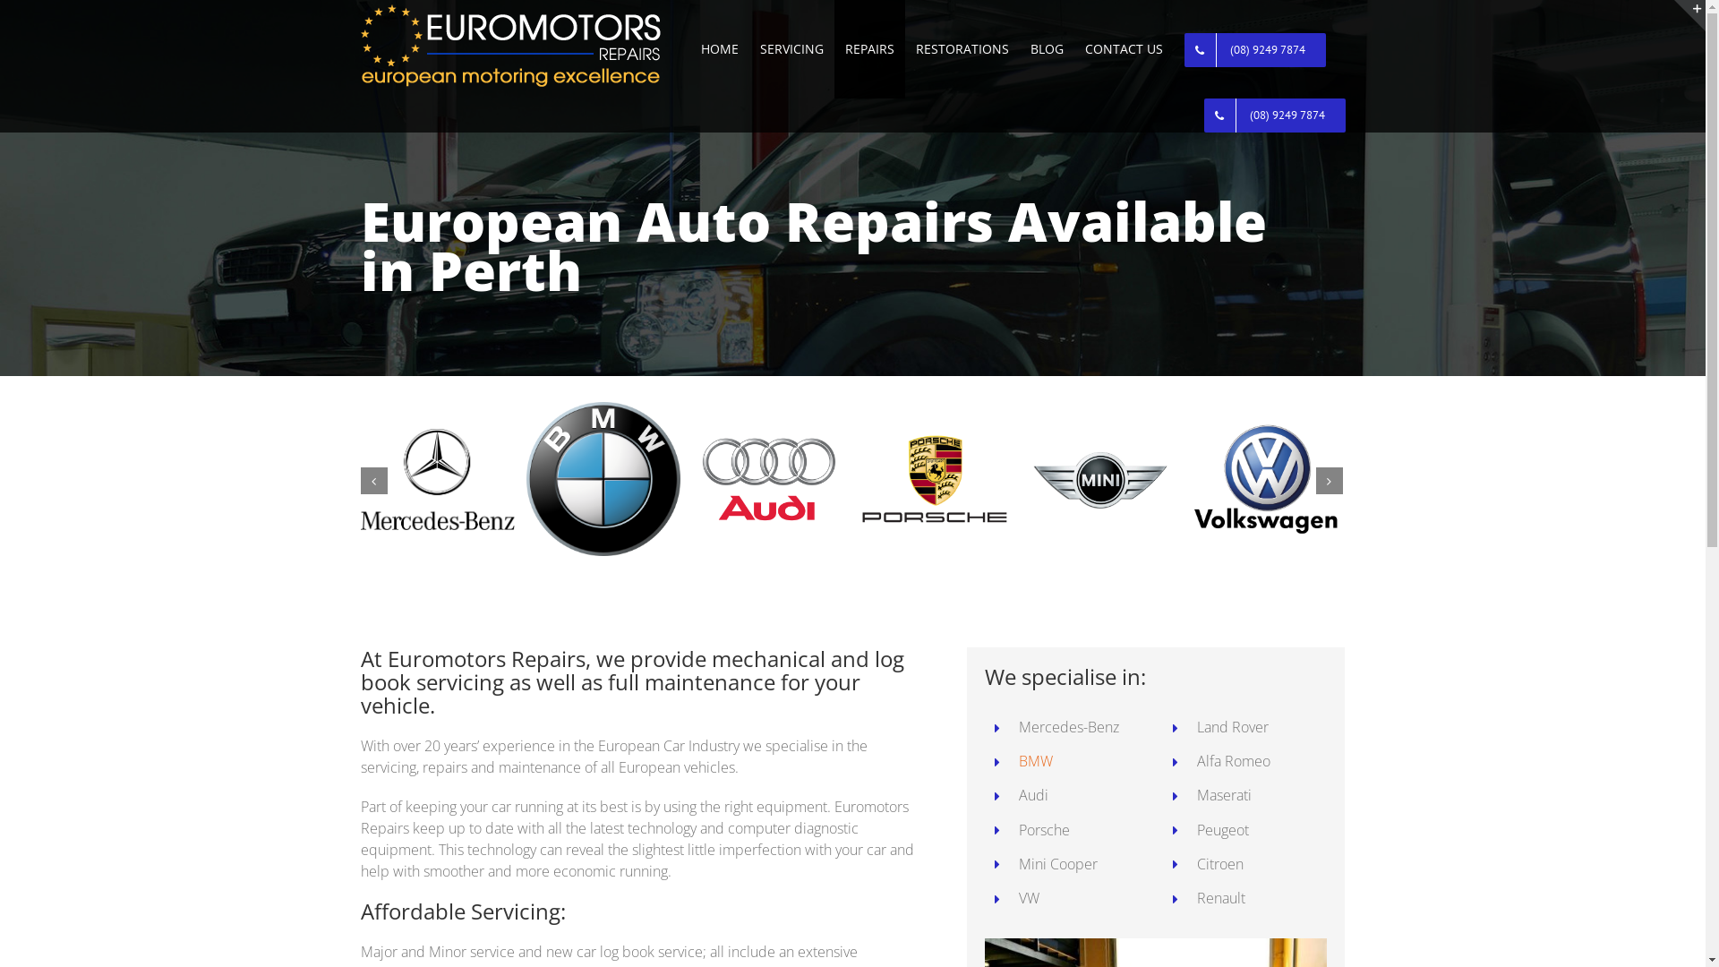  What do you see at coordinates (1125, 49) in the screenshot?
I see `CONTACT US` at bounding box center [1125, 49].